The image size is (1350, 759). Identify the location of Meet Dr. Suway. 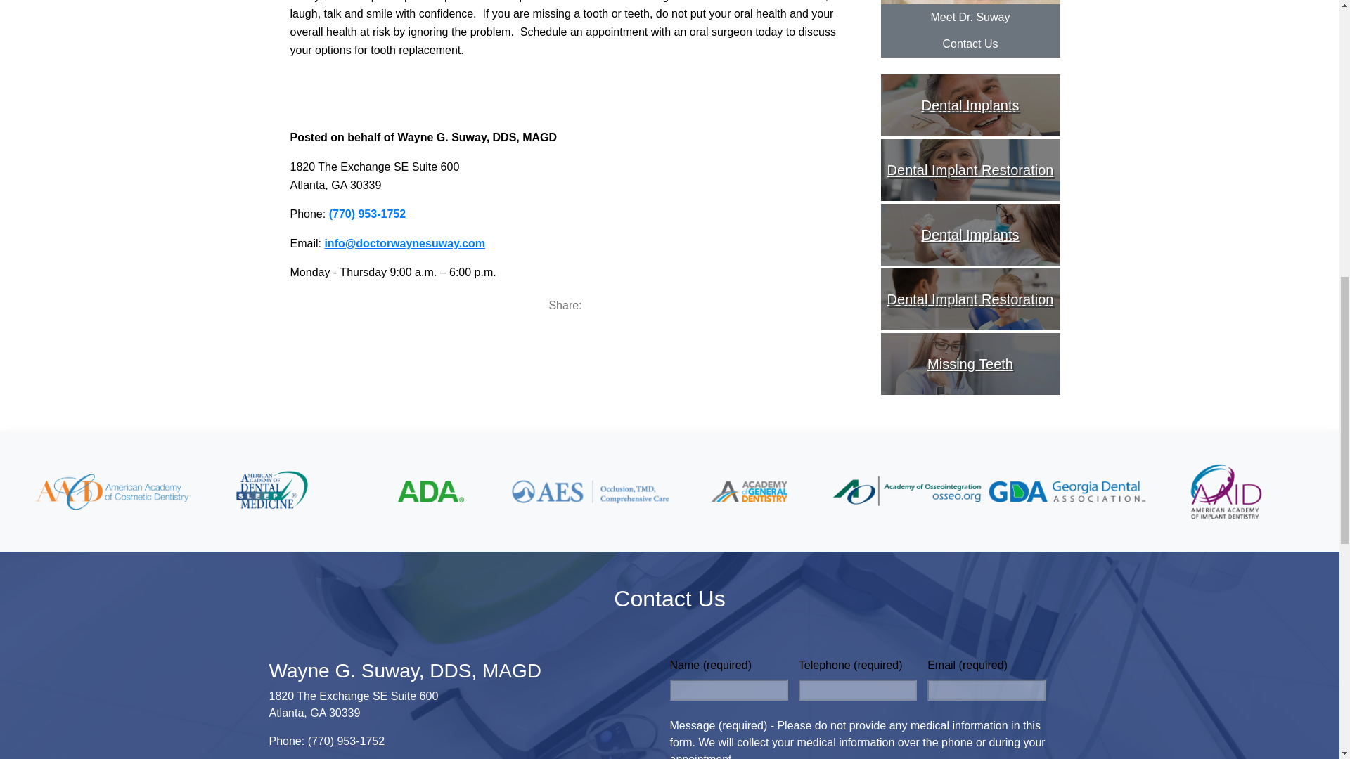
(970, 18).